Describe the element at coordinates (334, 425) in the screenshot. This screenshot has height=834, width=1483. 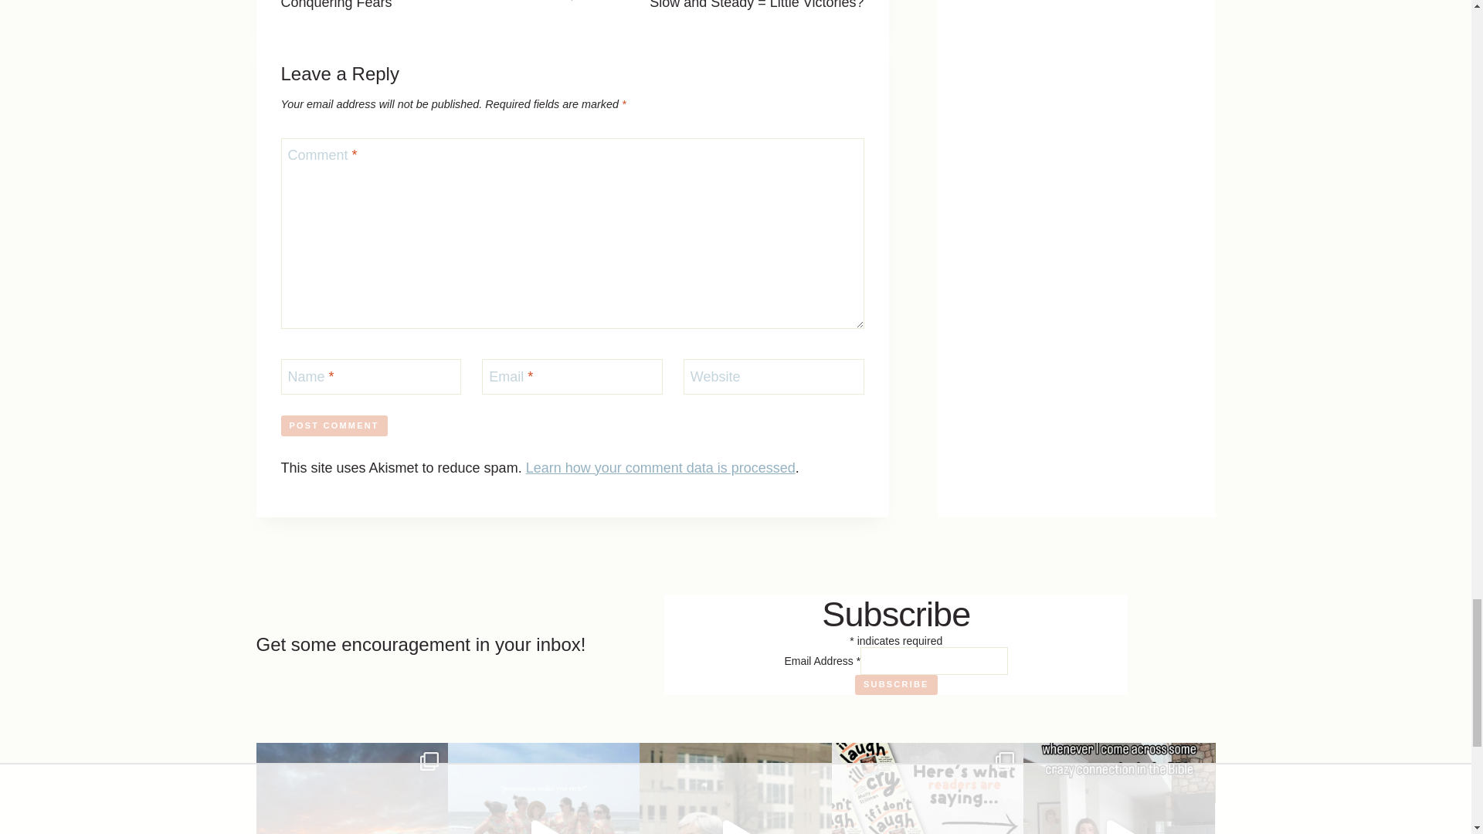
I see `Post Comment` at that location.